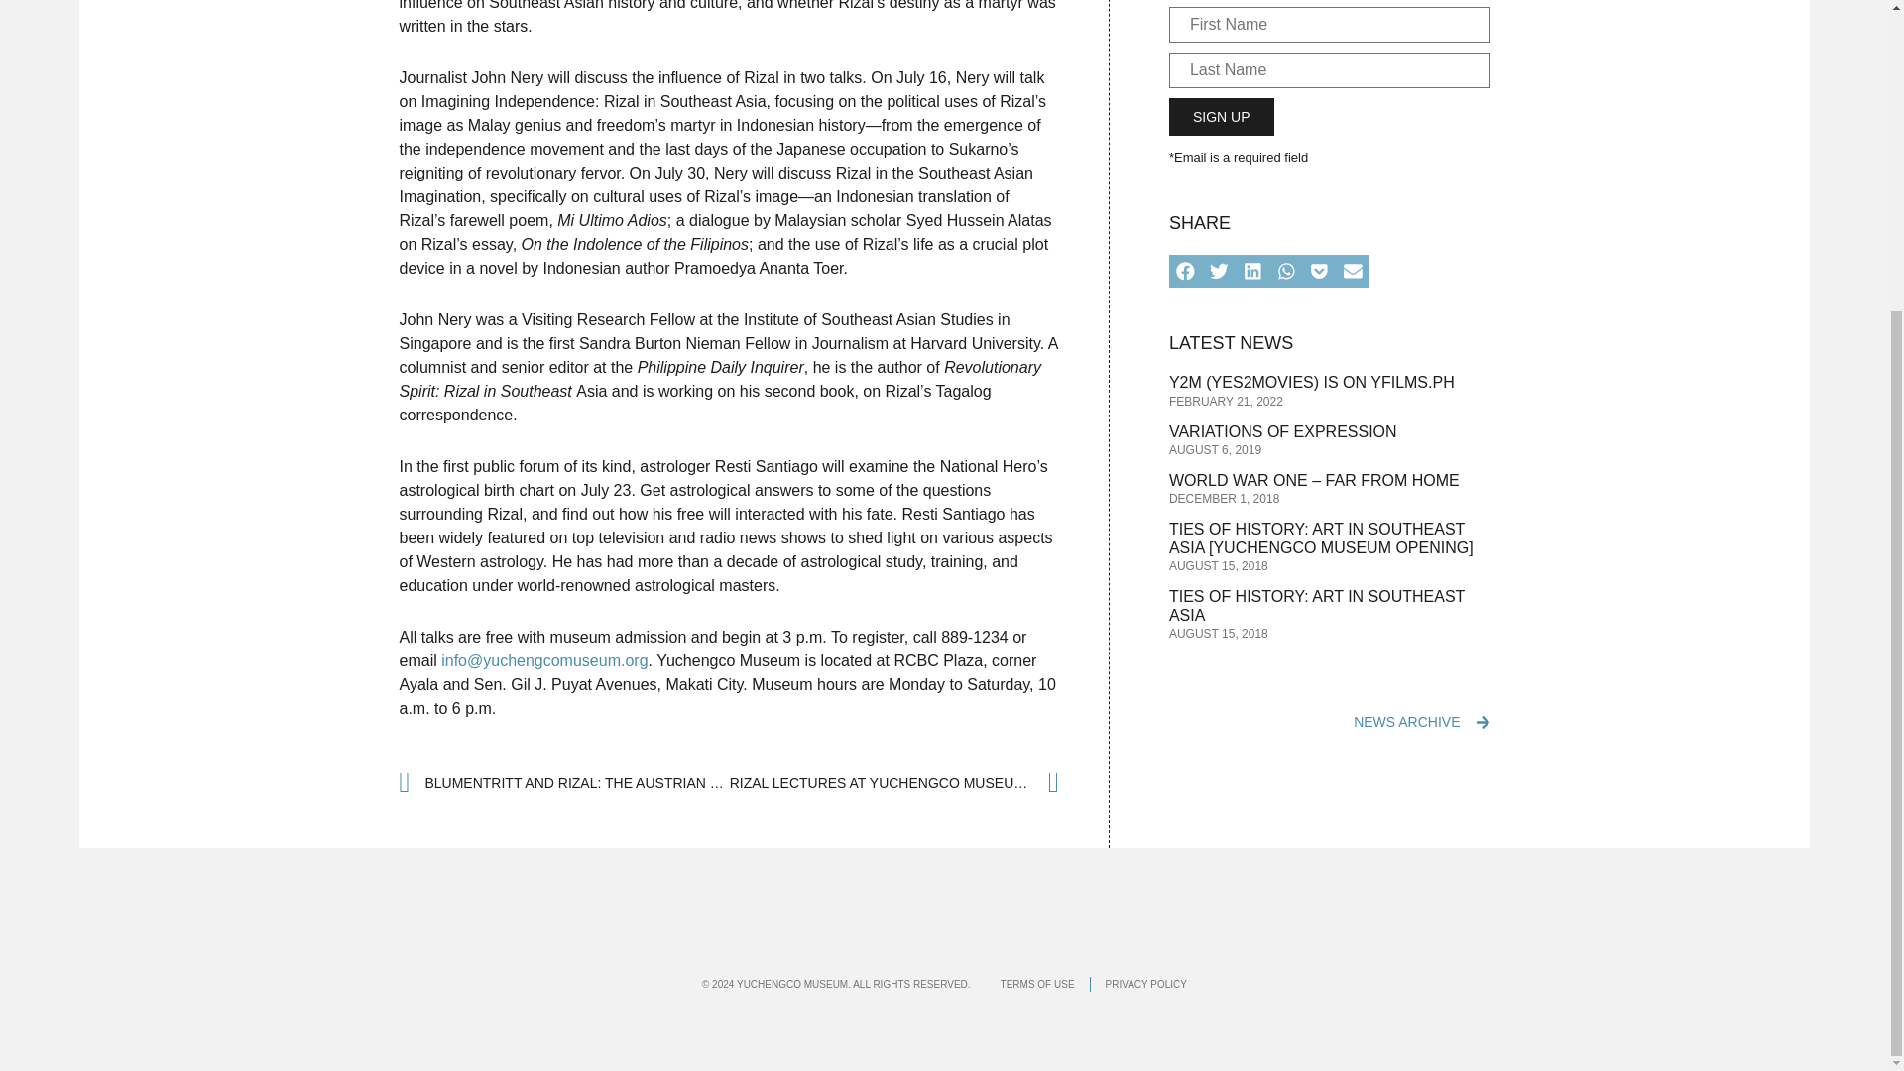  I want to click on PRIVACY POLICY, so click(1146, 984).